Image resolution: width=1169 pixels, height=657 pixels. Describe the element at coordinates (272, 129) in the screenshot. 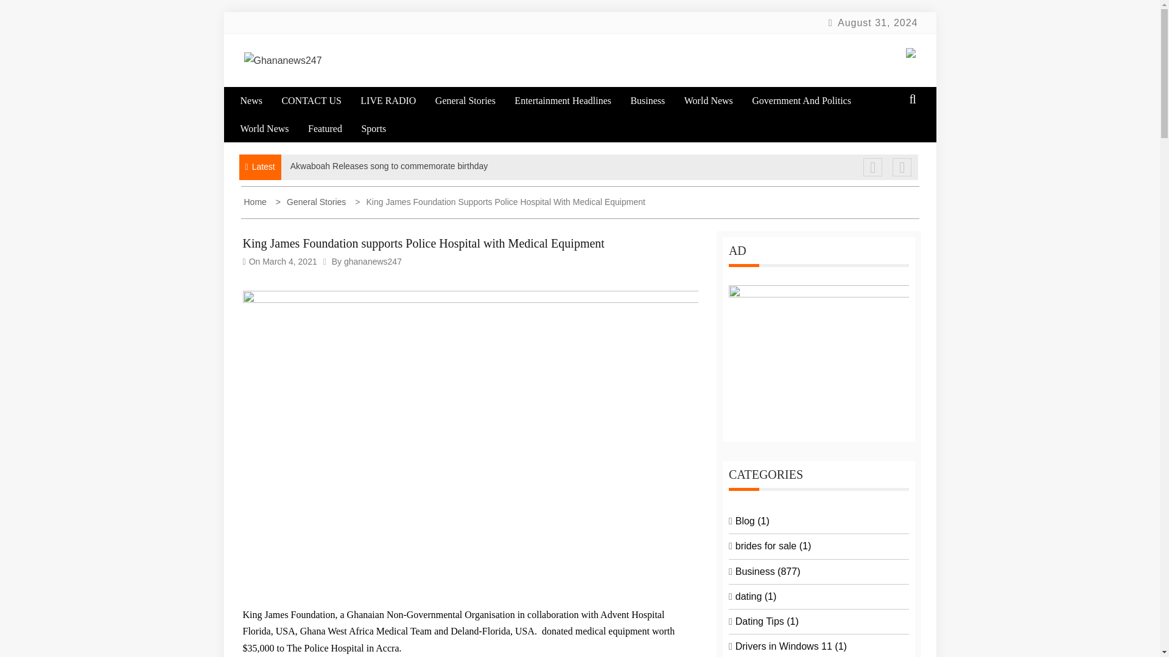

I see `World News` at that location.